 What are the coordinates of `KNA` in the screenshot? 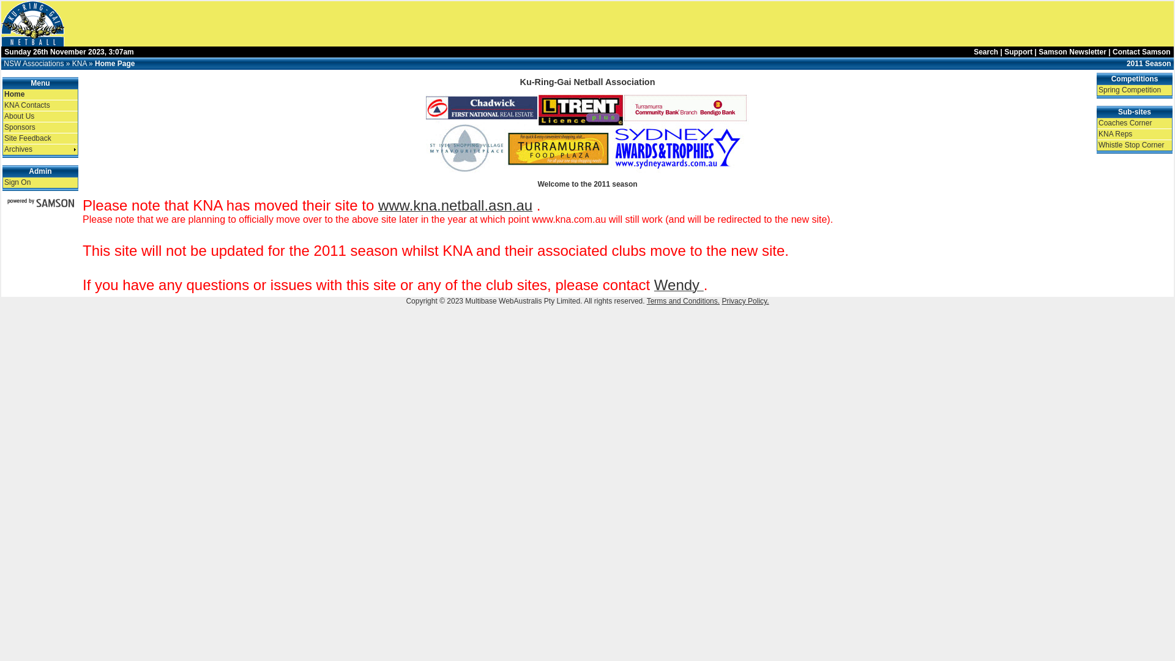 It's located at (80, 64).